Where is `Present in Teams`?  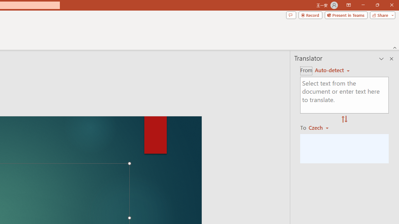
Present in Teams is located at coordinates (346, 15).